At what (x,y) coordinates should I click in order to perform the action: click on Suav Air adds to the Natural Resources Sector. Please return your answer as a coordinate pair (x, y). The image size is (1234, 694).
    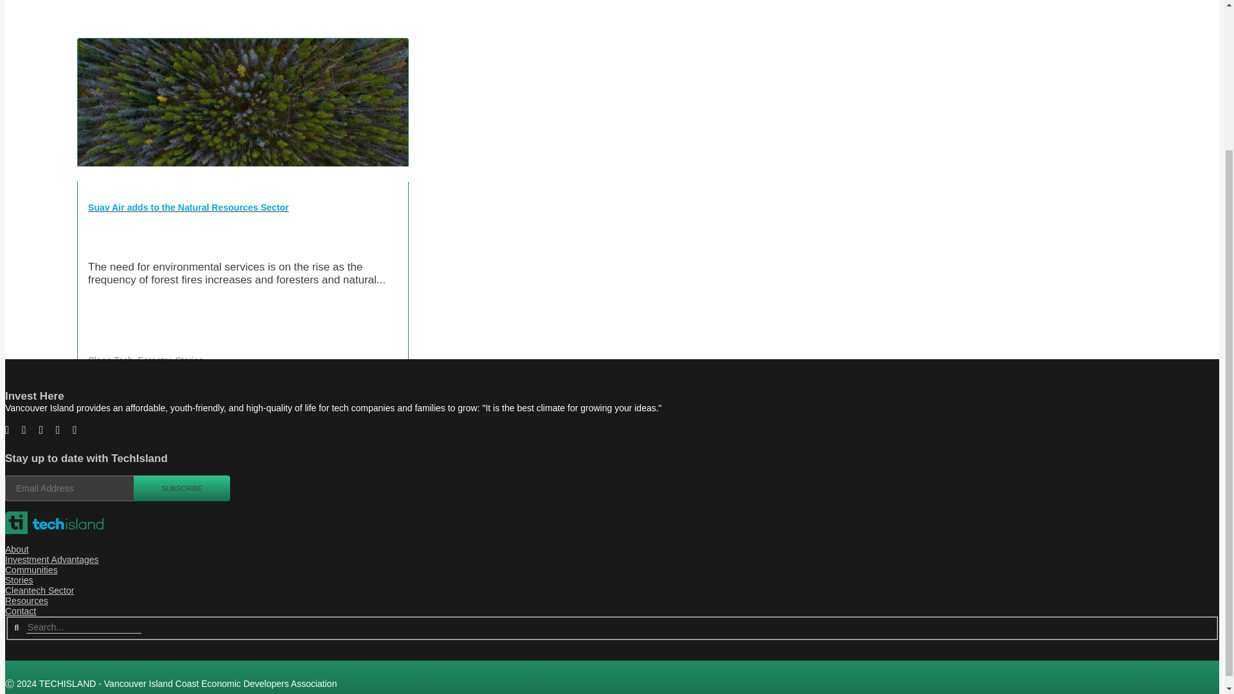
    Looking at the image, I should click on (243, 213).